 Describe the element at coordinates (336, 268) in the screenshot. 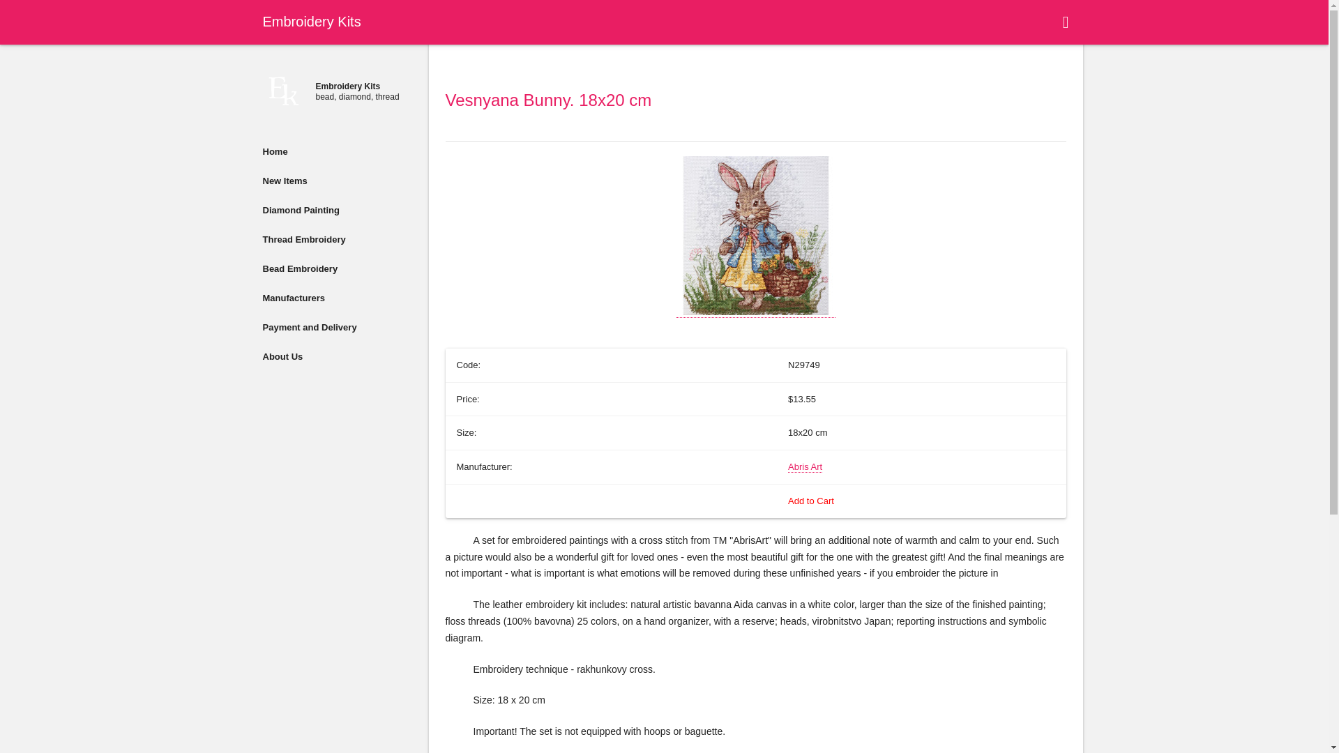

I see `Bead Embroidery` at that location.